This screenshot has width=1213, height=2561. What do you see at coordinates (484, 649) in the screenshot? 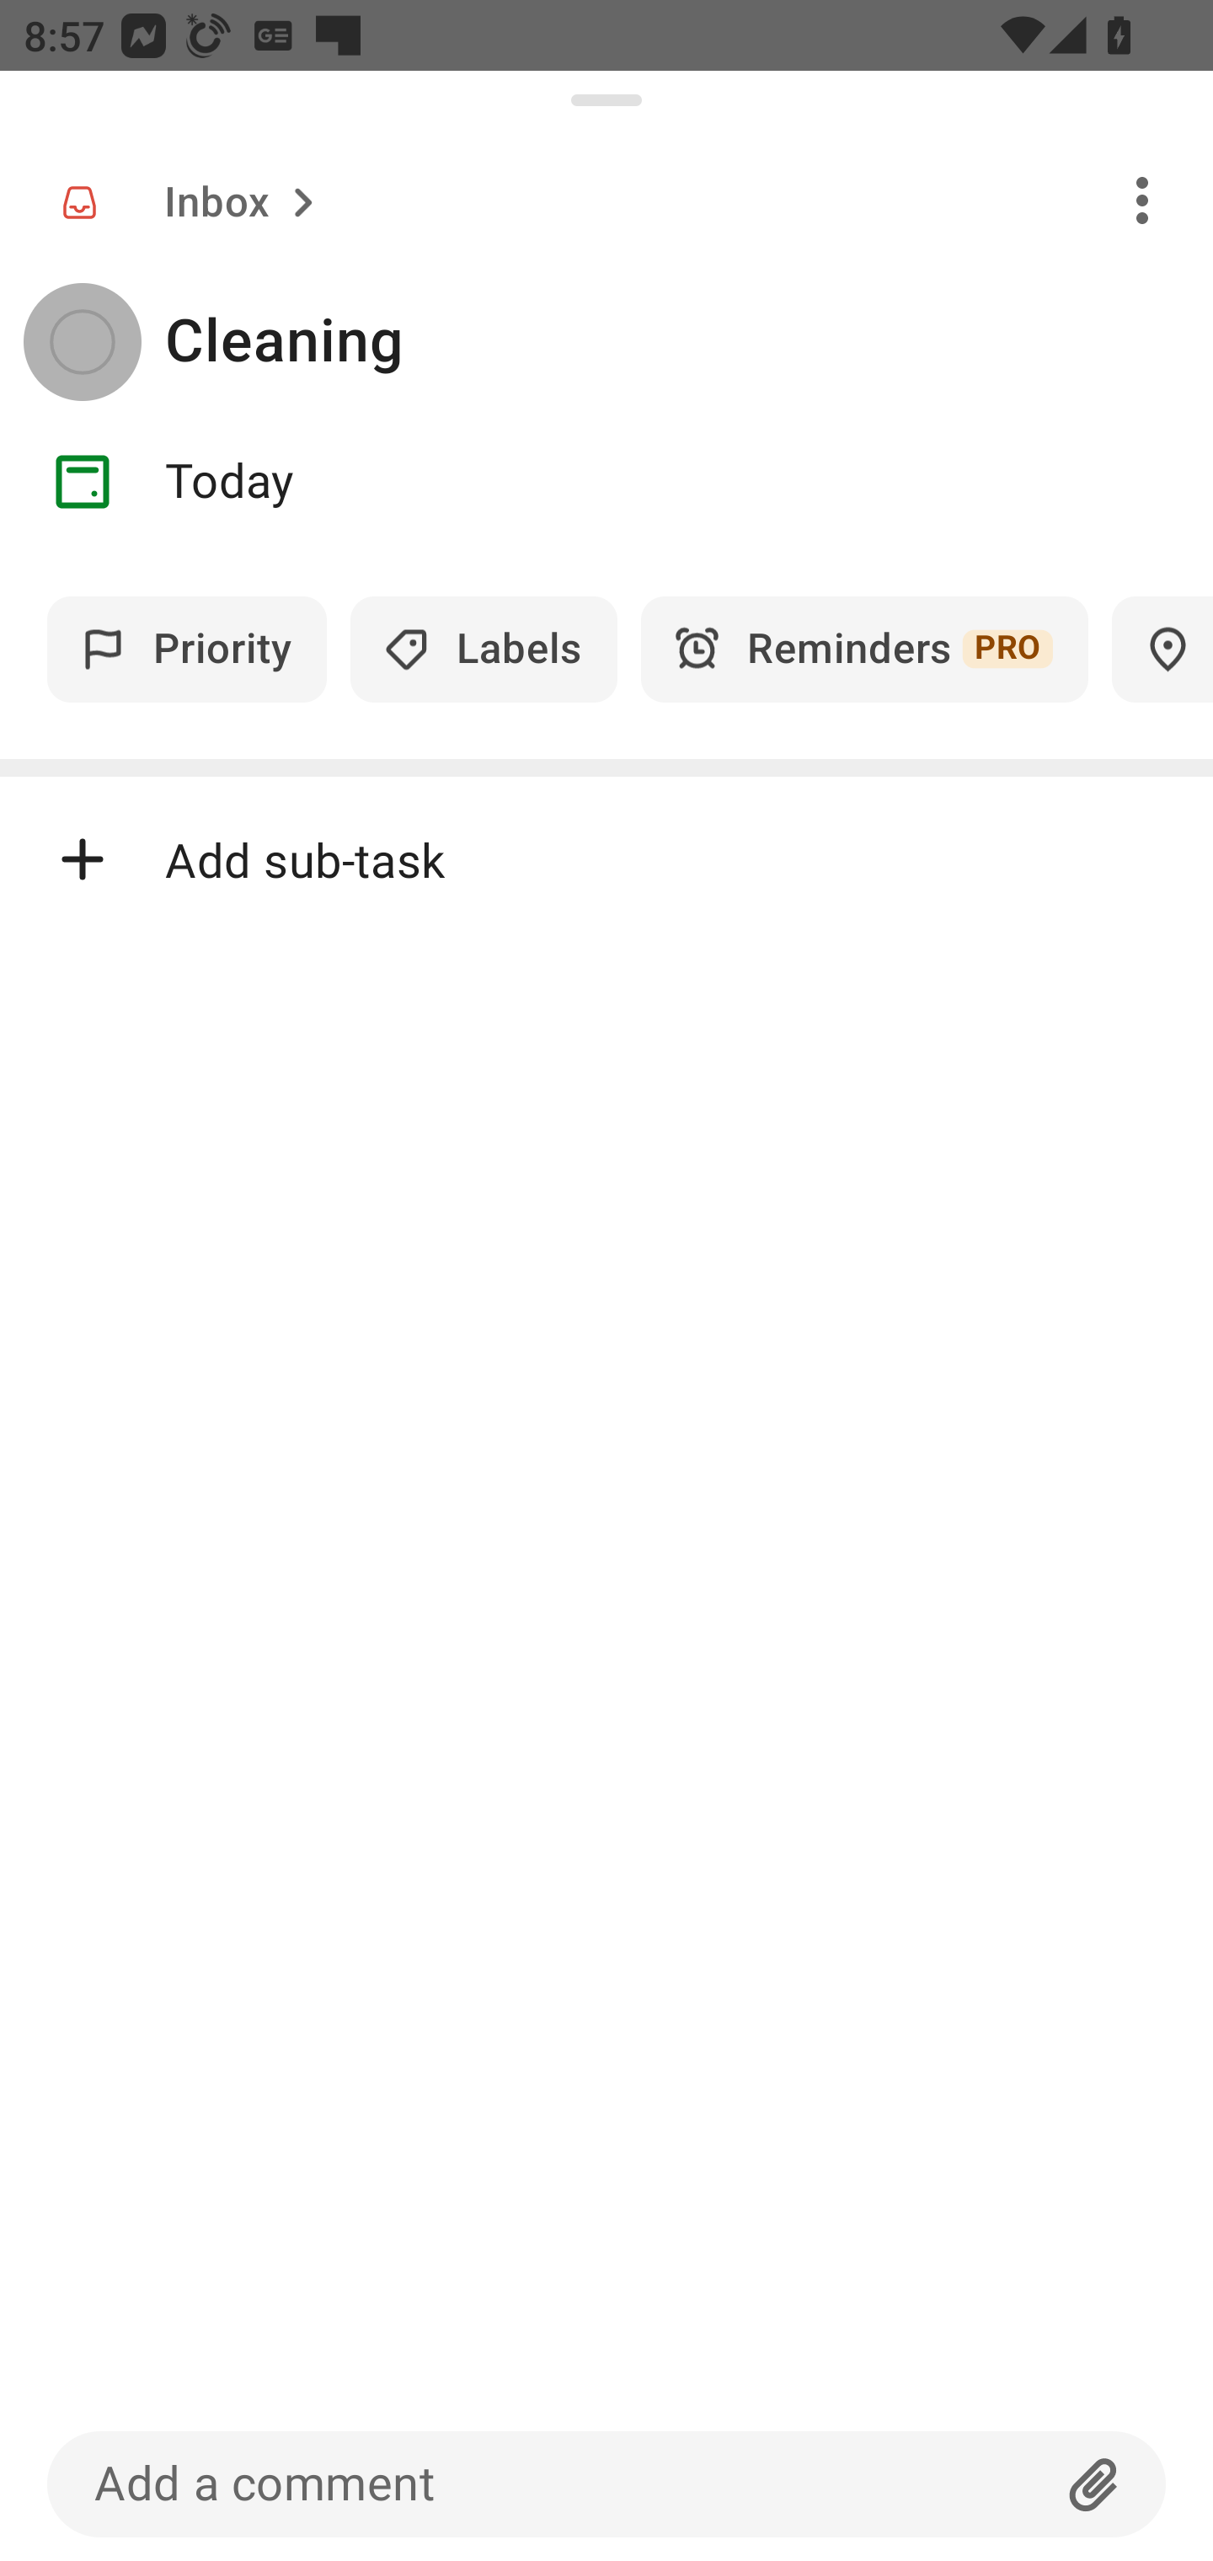
I see `Labels` at bounding box center [484, 649].